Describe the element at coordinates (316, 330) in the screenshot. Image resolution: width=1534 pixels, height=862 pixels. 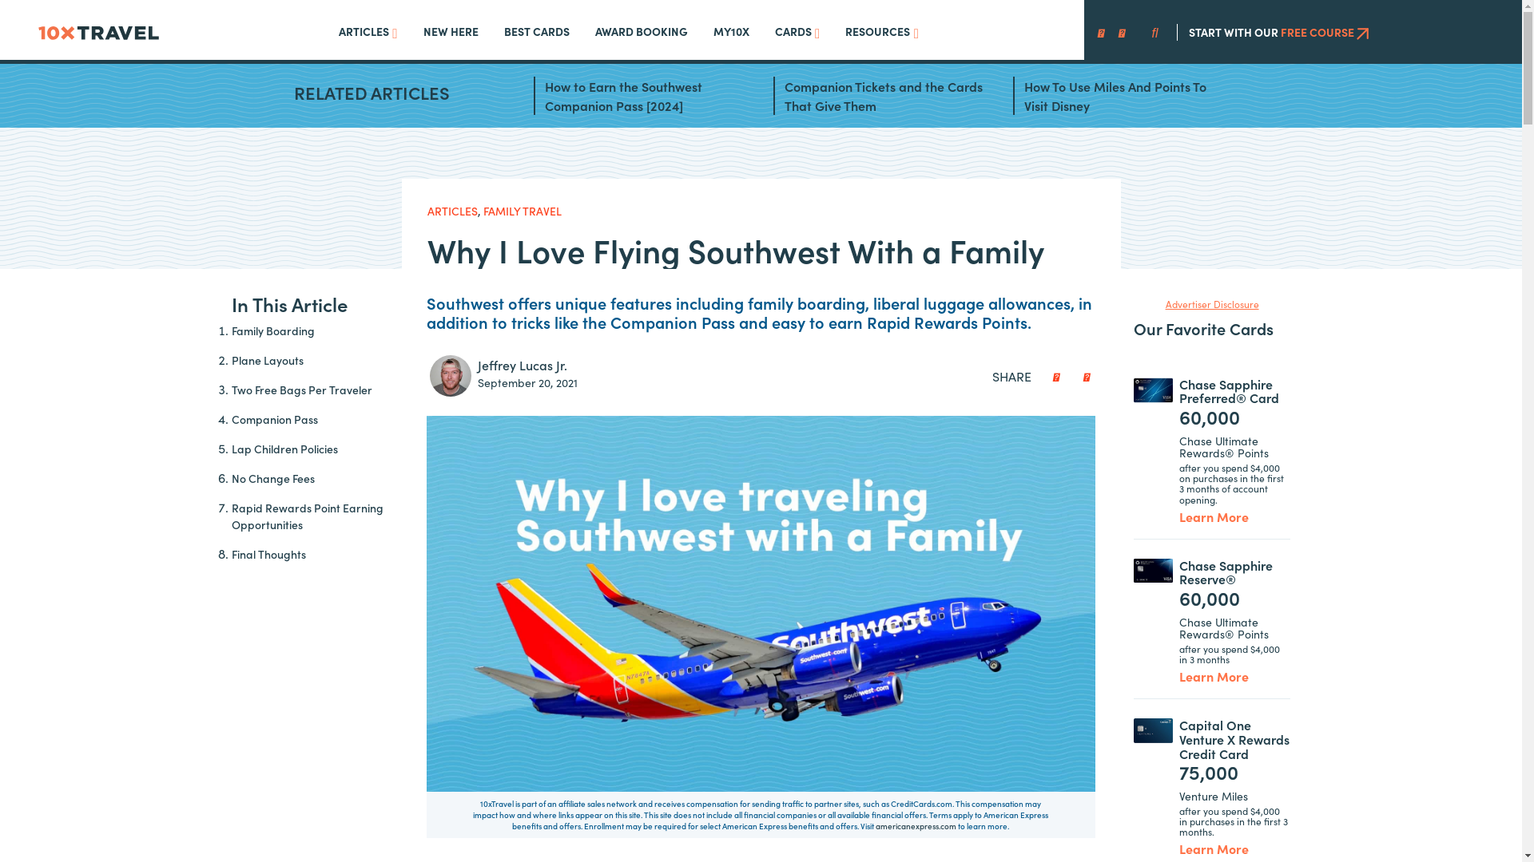
I see `Family Boarding` at that location.